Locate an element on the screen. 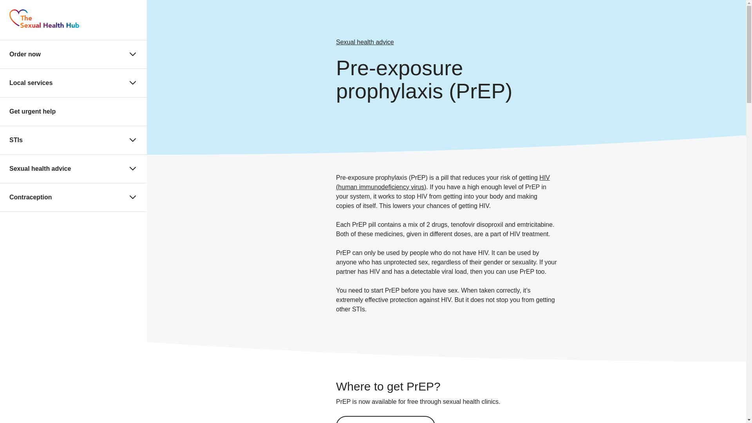 This screenshot has width=752, height=423. Contraception is located at coordinates (31, 197).